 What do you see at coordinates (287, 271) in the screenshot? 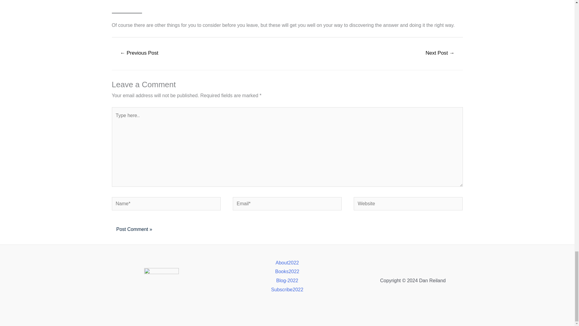
I see `Books2022` at bounding box center [287, 271].